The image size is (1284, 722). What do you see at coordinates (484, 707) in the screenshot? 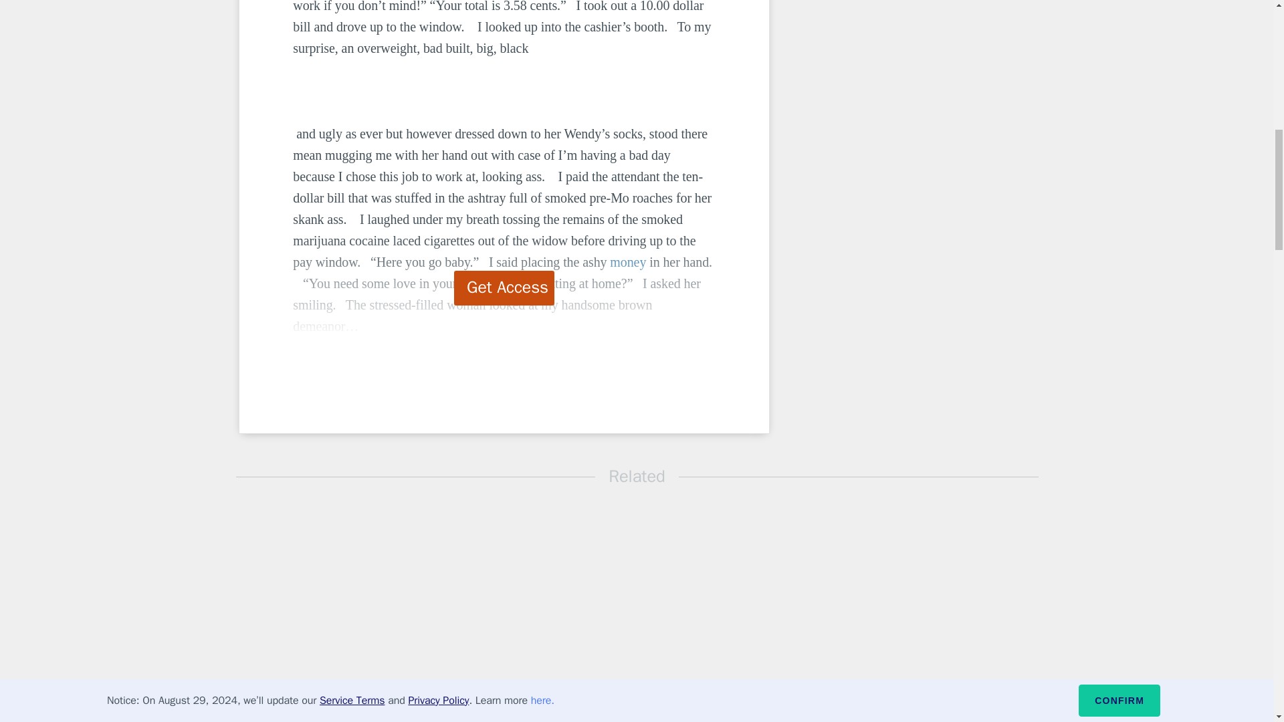
I see `Working At Wendy's Essay` at bounding box center [484, 707].